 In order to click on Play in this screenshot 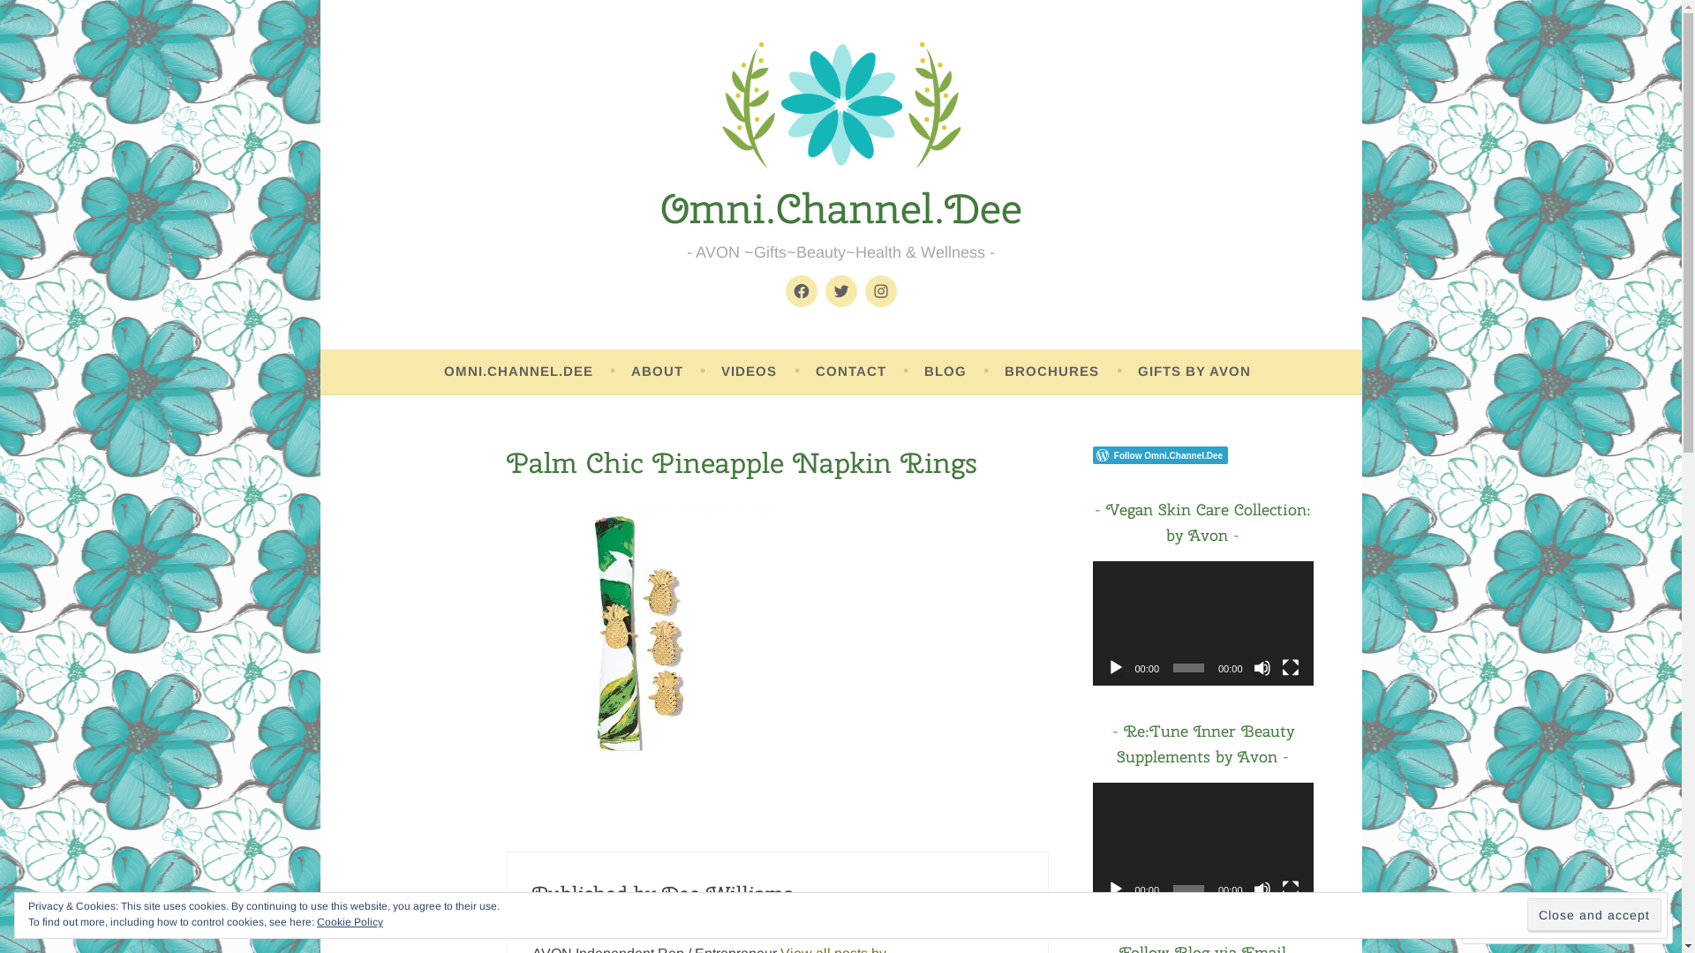, I will do `click(1116, 668)`.